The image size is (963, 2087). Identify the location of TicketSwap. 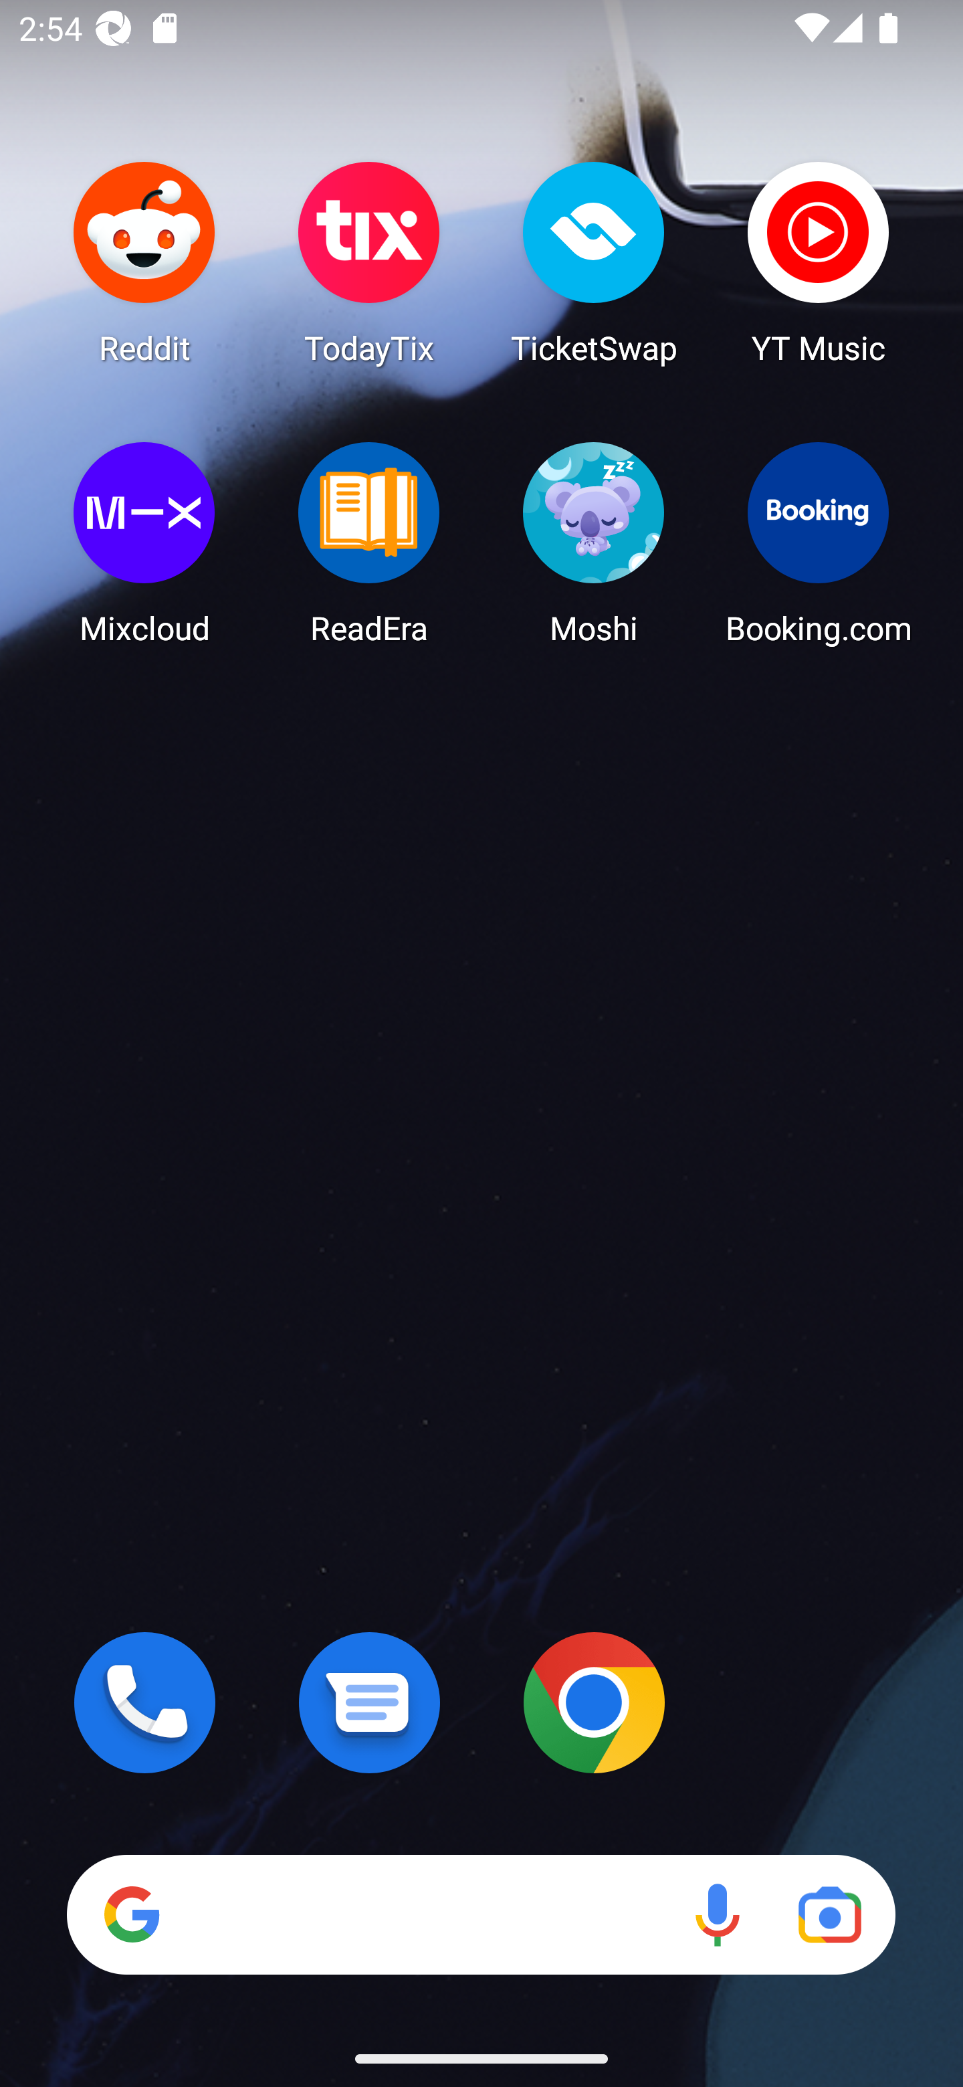
(594, 262).